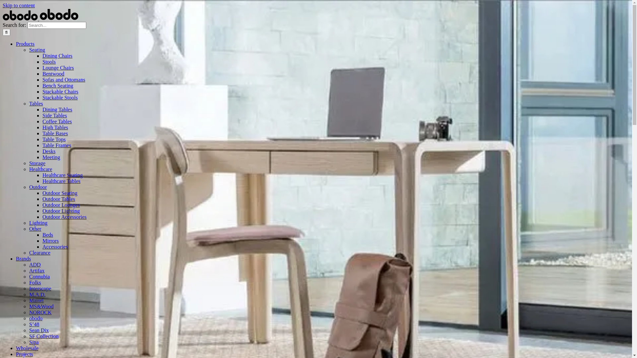 This screenshot has width=637, height=358. I want to click on ADD, so click(35, 265).